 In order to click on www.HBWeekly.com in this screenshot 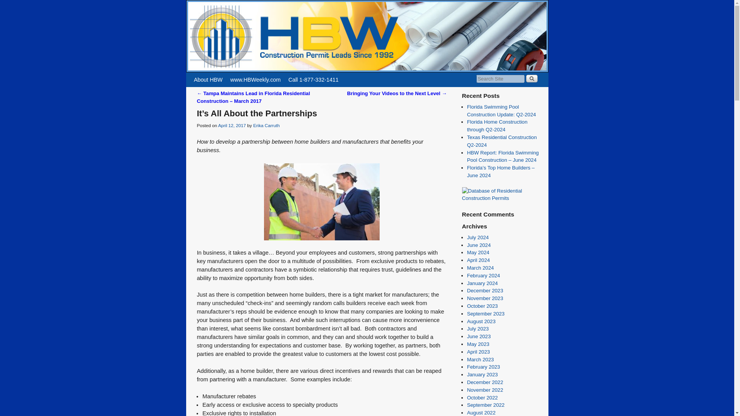, I will do `click(256, 79)`.